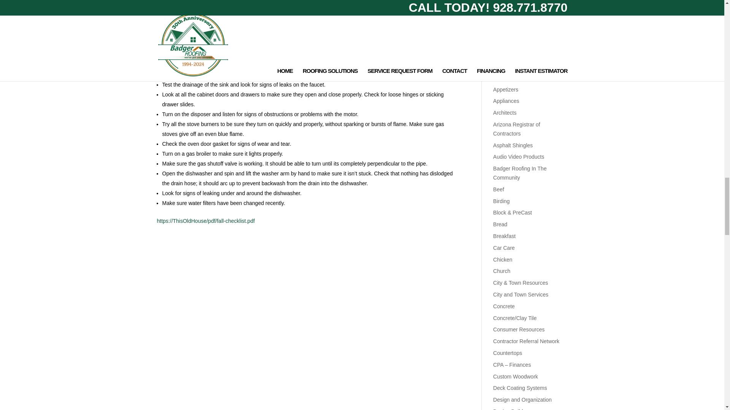 The image size is (730, 410). What do you see at coordinates (206, 221) in the screenshot?
I see `This Old House` at bounding box center [206, 221].